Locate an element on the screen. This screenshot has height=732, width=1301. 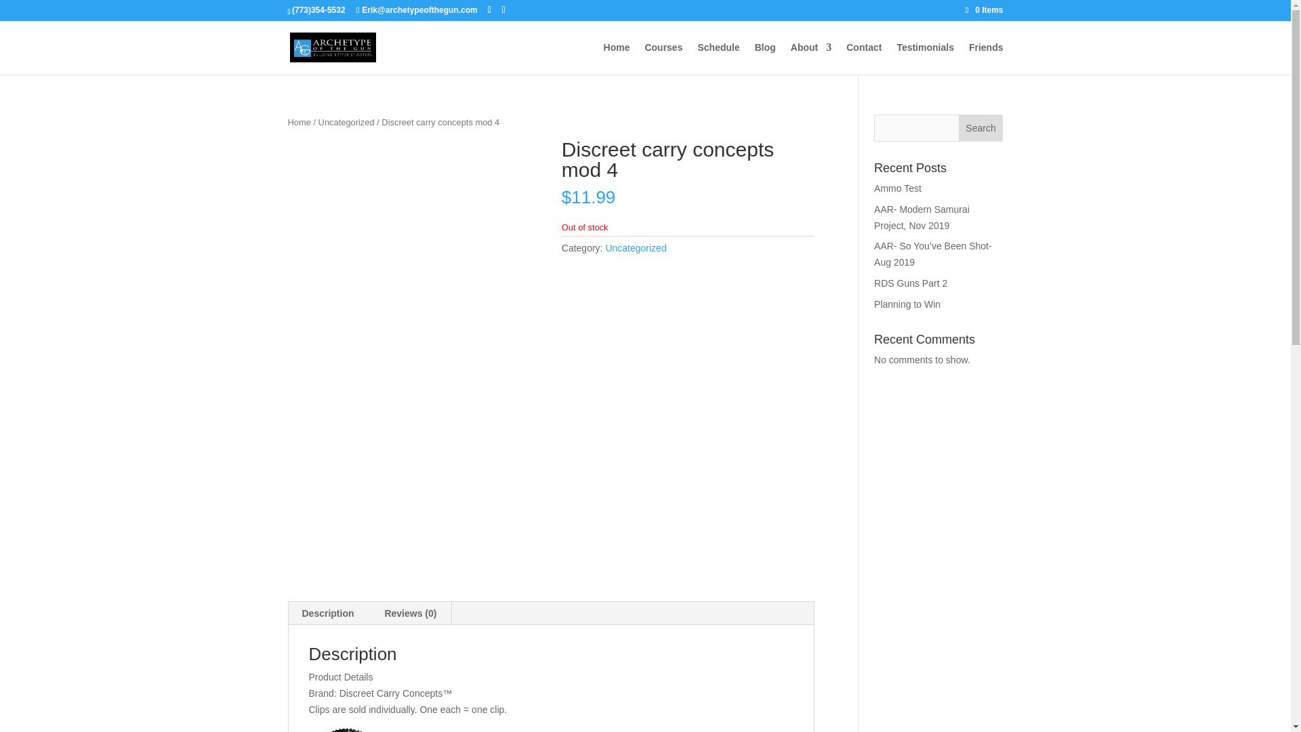
Search is located at coordinates (981, 127).